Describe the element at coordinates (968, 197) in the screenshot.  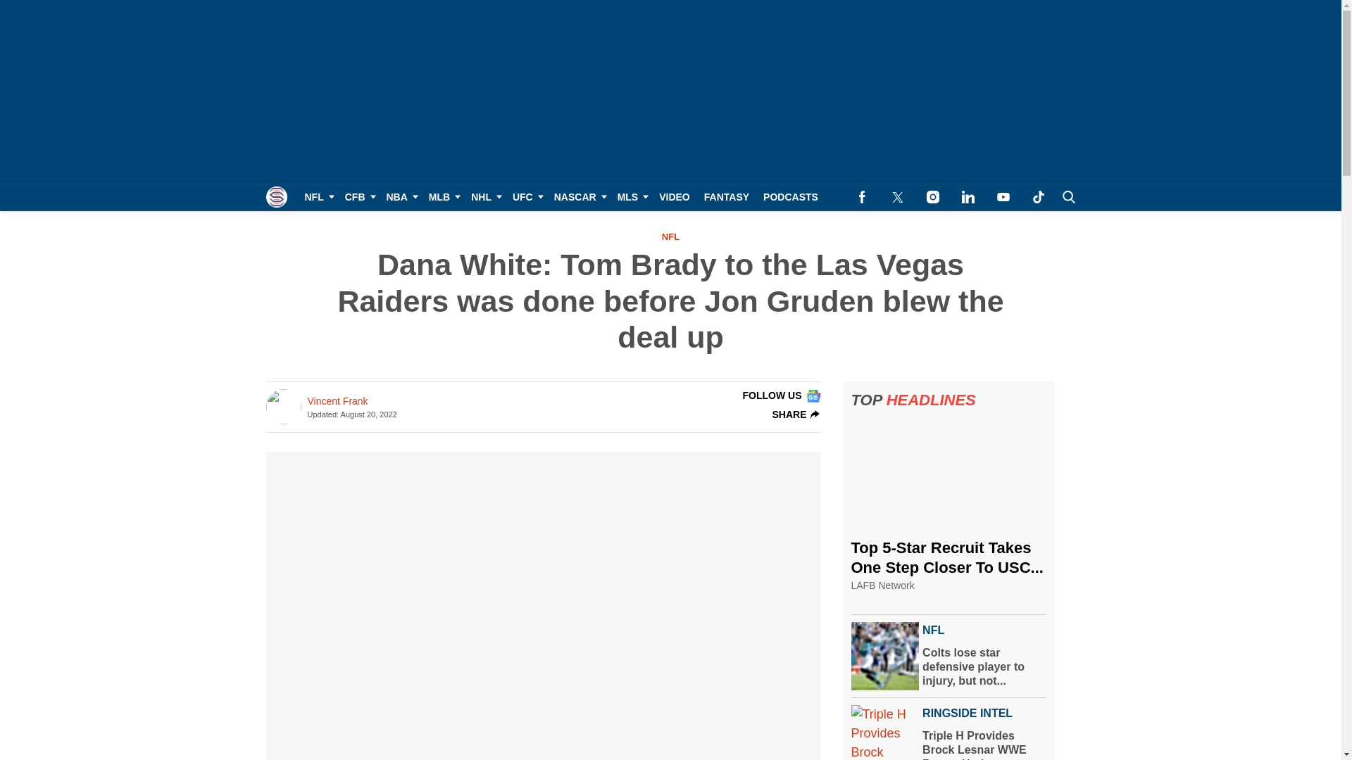
I see `Connect with us on LinkedIn` at that location.